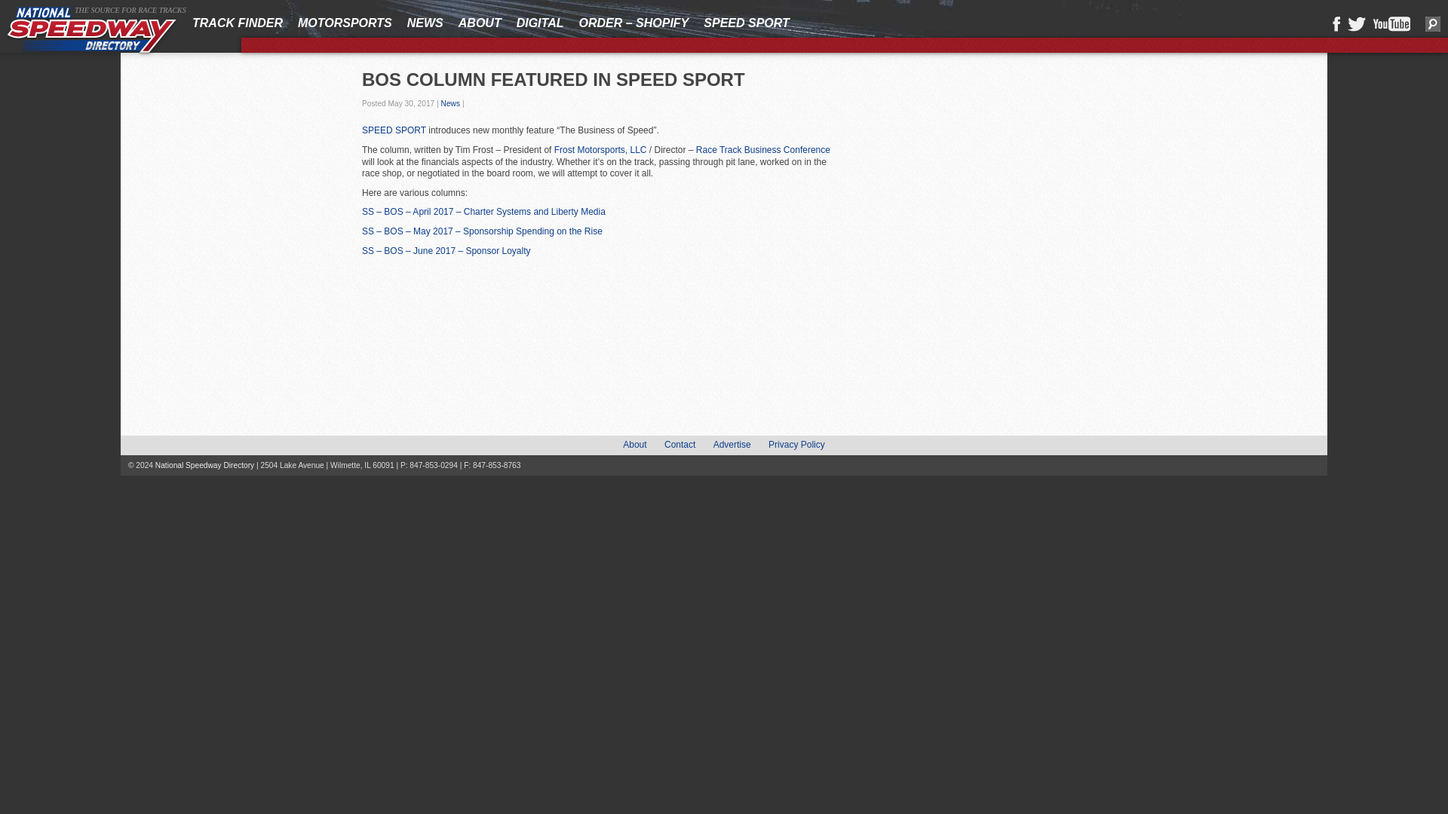 This screenshot has width=1448, height=814. I want to click on National Speedway Directory YouTube Channel, so click(1391, 24).